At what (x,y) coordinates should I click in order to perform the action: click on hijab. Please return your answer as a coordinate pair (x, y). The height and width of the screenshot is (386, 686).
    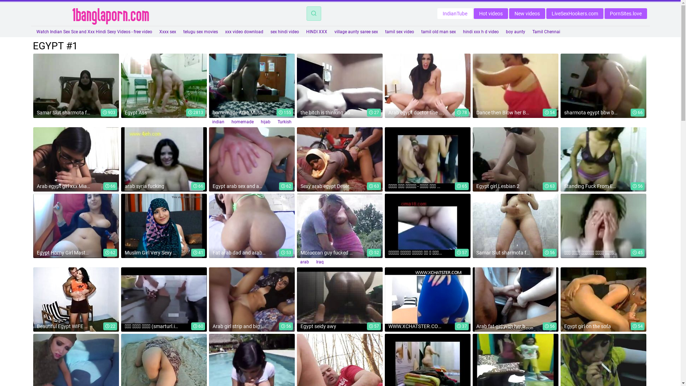
    Looking at the image, I should click on (266, 122).